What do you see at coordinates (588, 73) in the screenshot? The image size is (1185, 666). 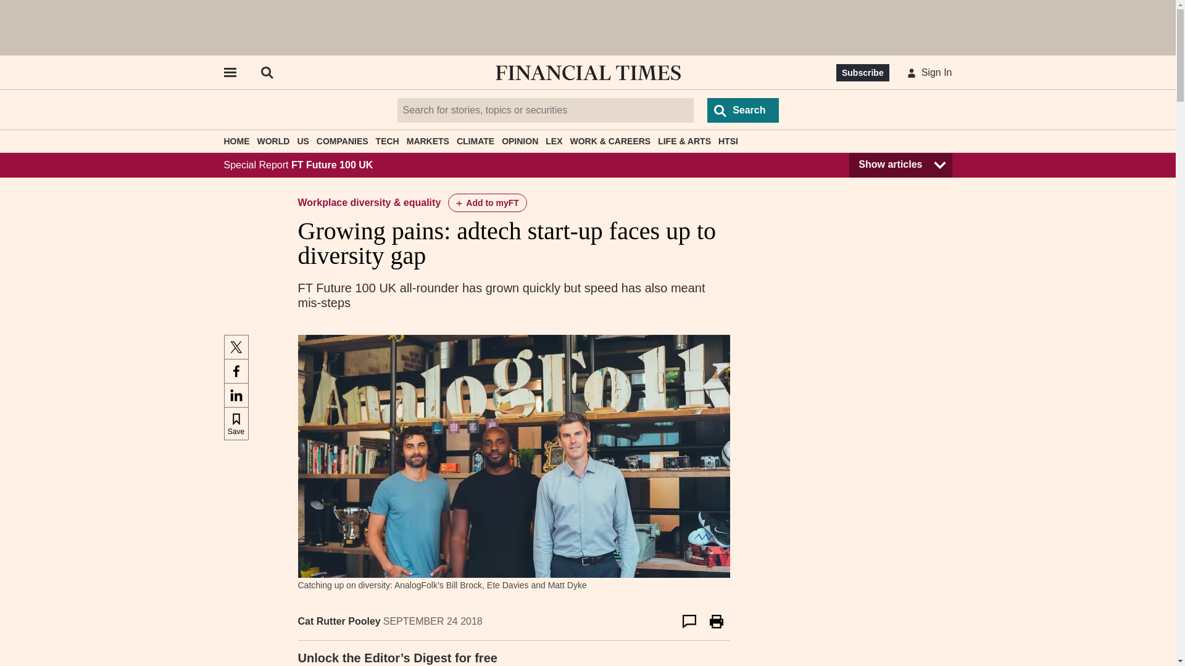 I see `Financial Times` at bounding box center [588, 73].